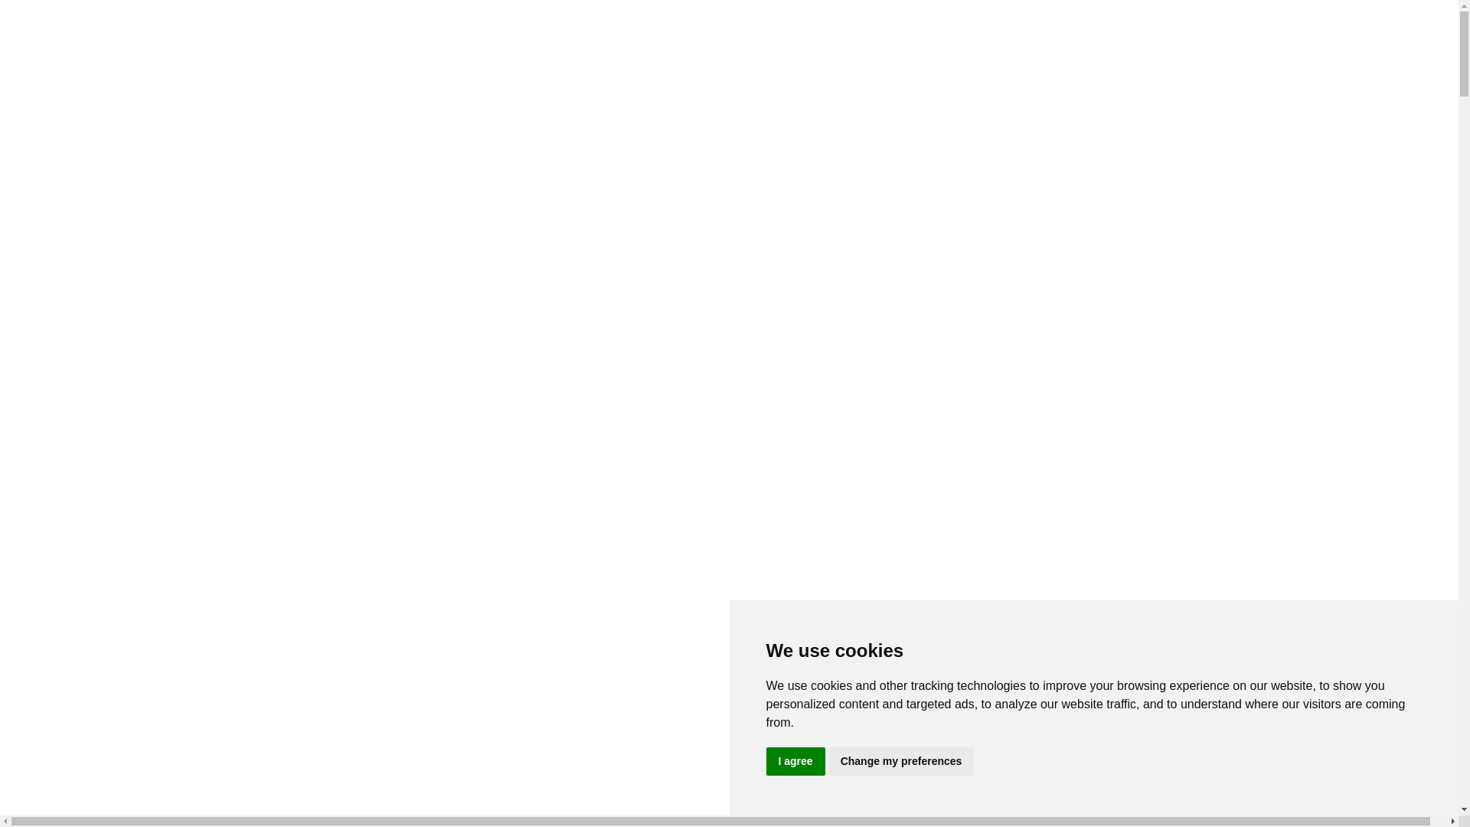 This screenshot has width=1470, height=827. Describe the element at coordinates (42, 224) in the screenshot. I see `Linkedin` at that location.